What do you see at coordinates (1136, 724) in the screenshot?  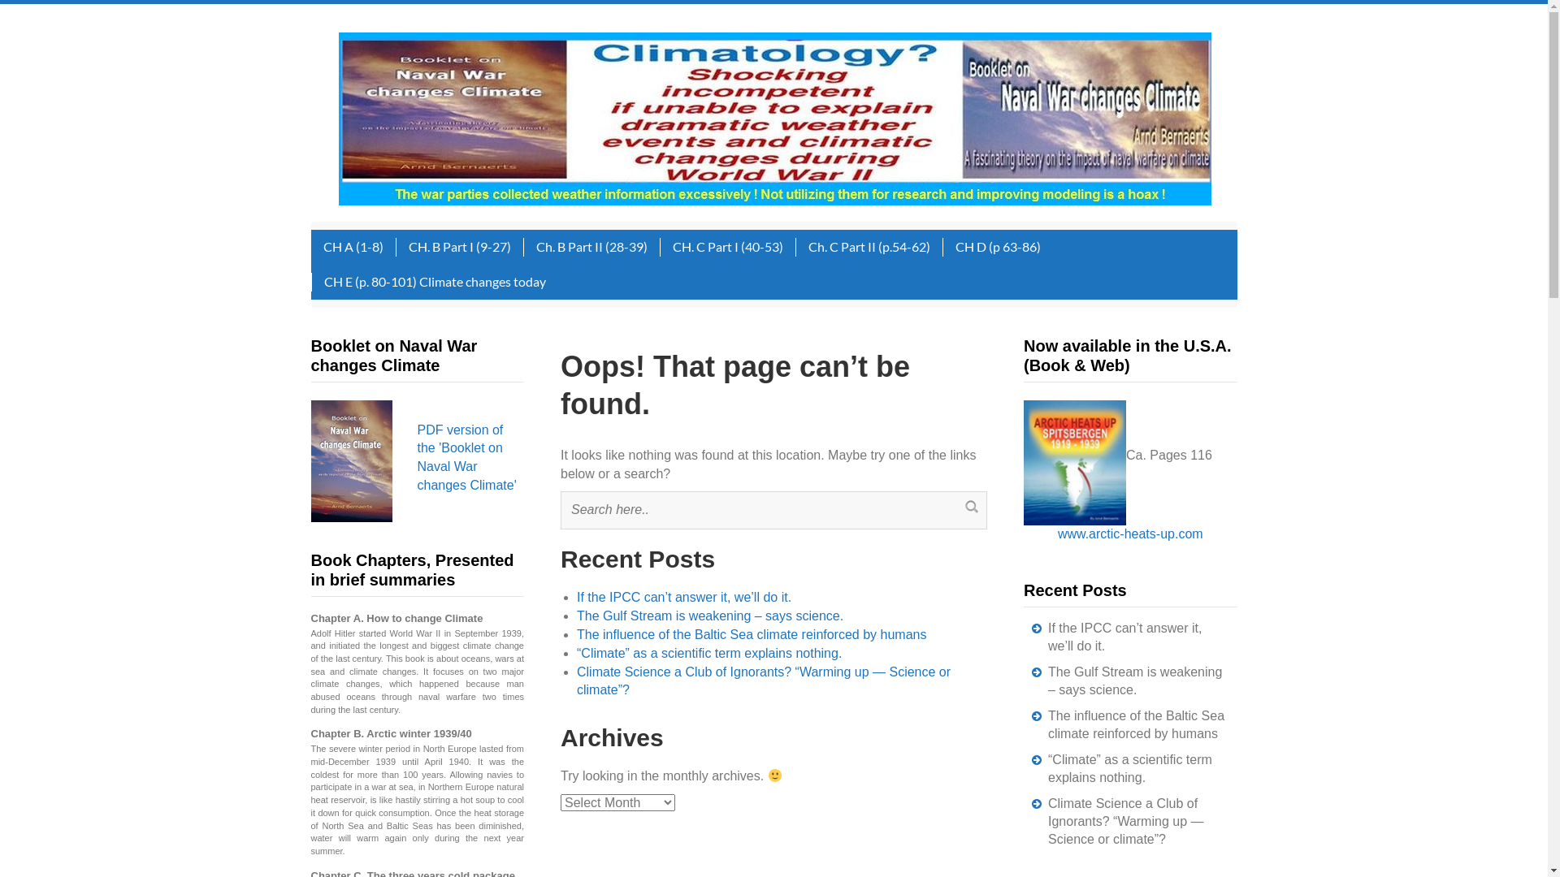 I see `The influence of the Baltic Sea climate reinforced by humans` at bounding box center [1136, 724].